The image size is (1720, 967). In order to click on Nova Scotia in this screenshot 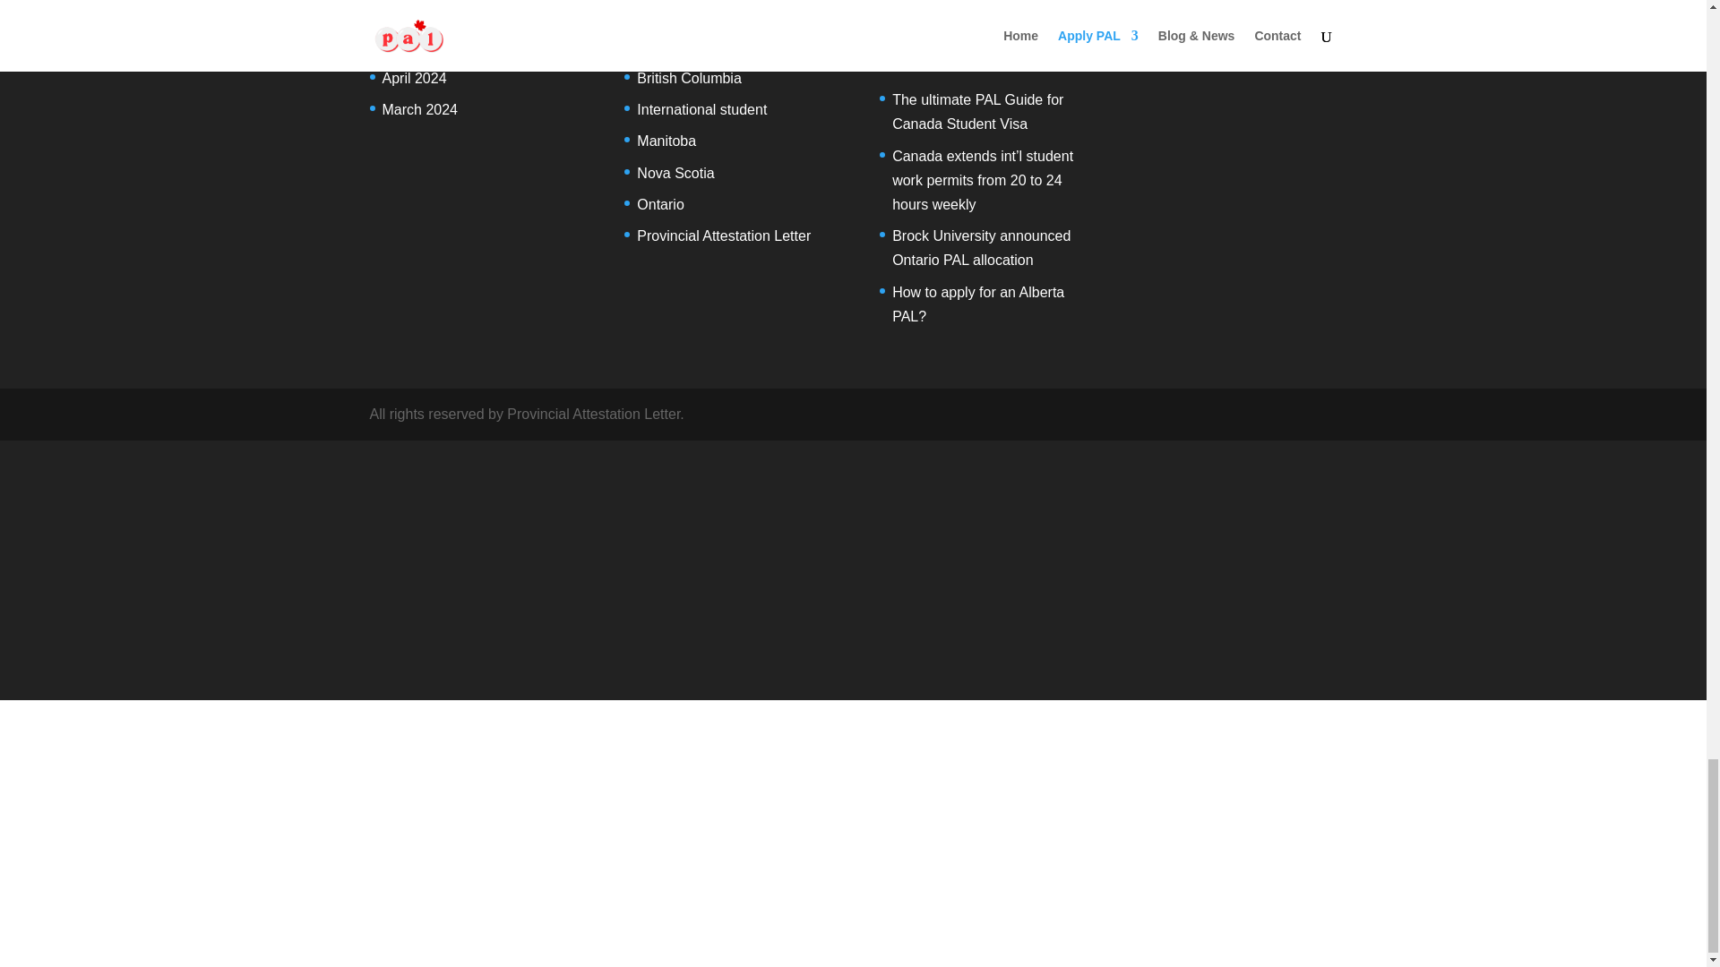, I will do `click(675, 172)`.